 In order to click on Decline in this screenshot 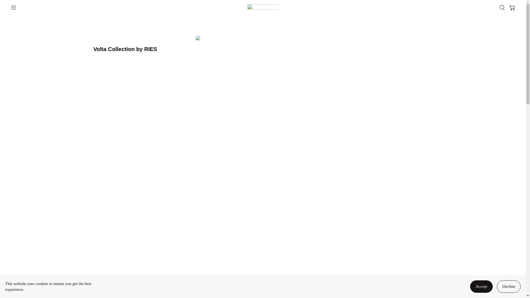, I will do `click(508, 286)`.